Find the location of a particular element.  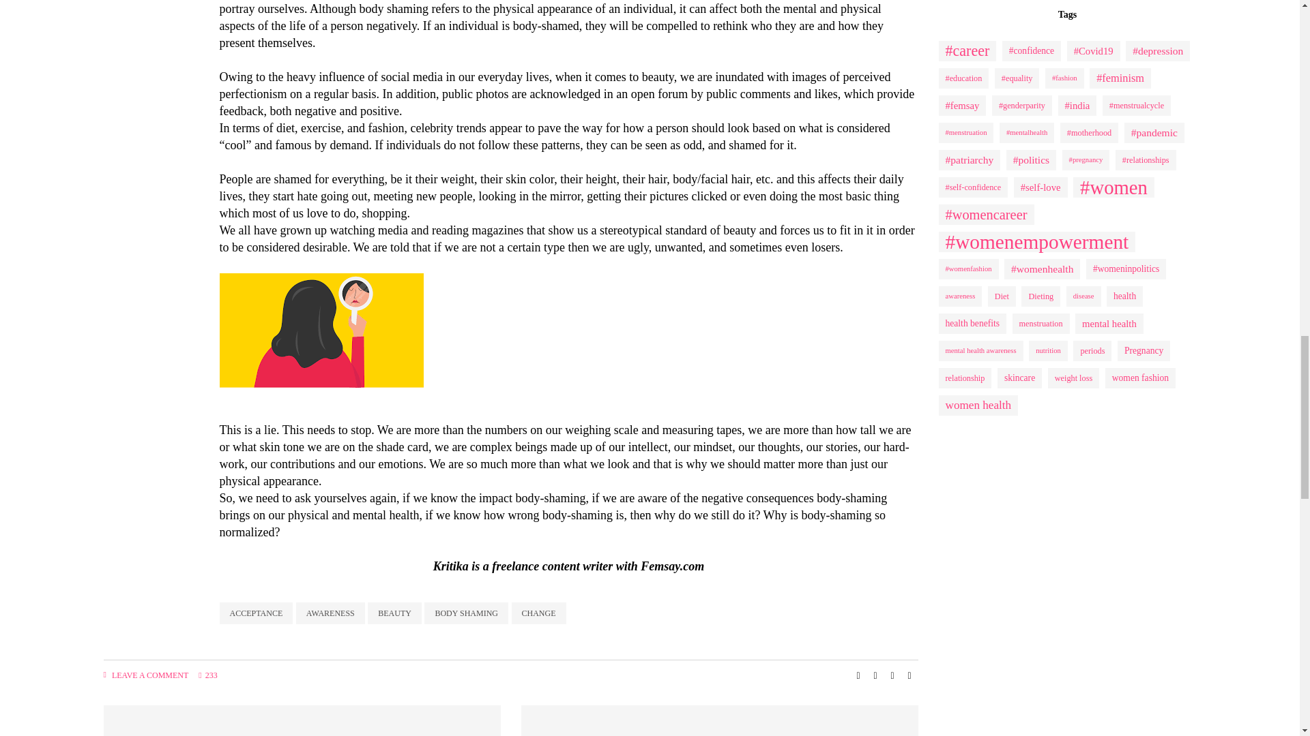

AWARENESS is located at coordinates (330, 613).